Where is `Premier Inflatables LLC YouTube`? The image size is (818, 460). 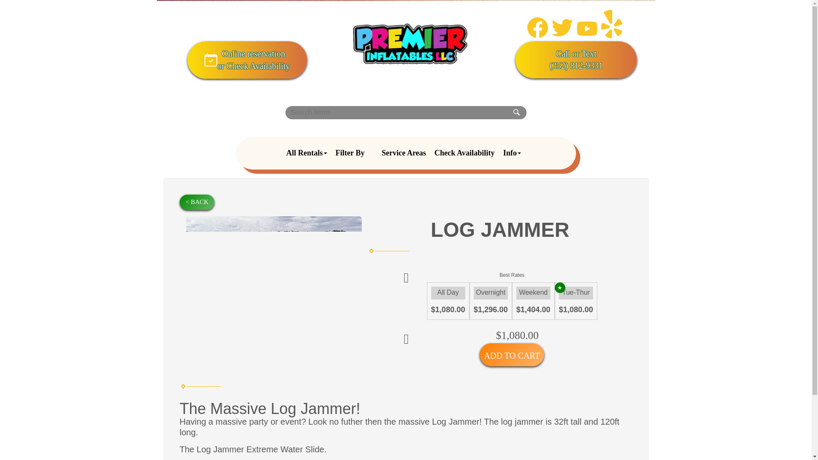 Premier Inflatables LLC YouTube is located at coordinates (587, 36).